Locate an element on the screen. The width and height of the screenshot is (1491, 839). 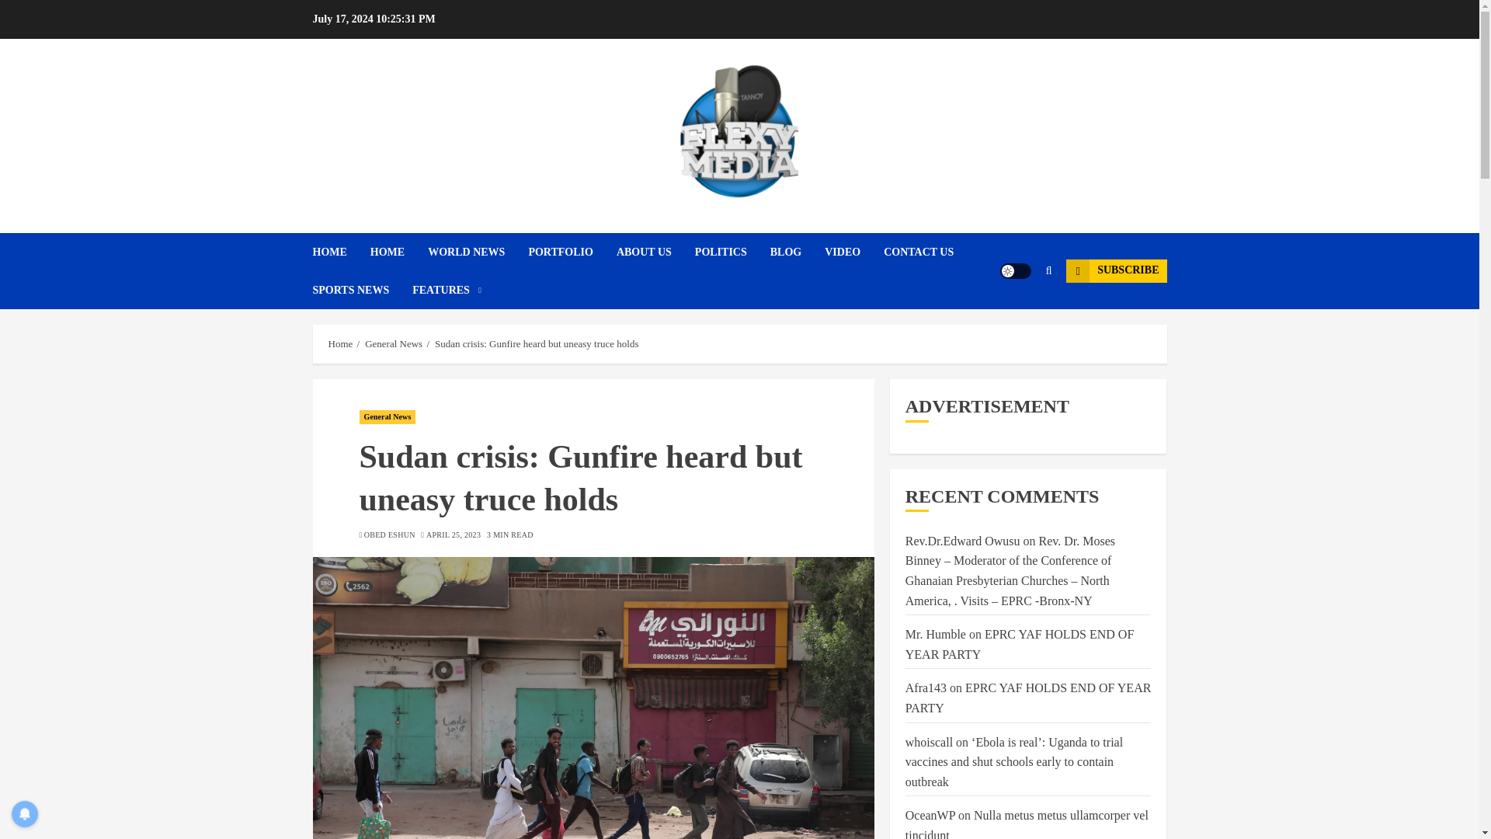
WORLD NEWS is located at coordinates (478, 252).